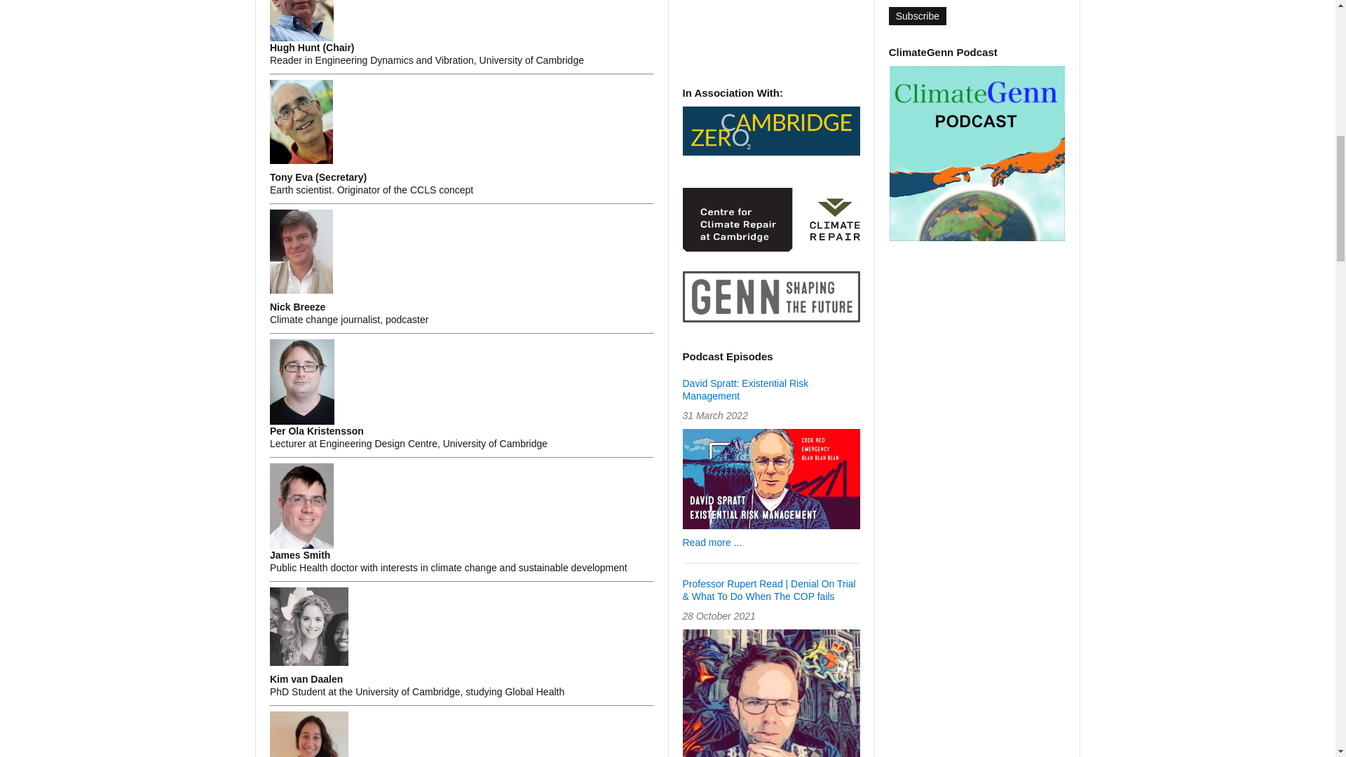  What do you see at coordinates (745, 390) in the screenshot?
I see `David Spratt: Existential Risk Management` at bounding box center [745, 390].